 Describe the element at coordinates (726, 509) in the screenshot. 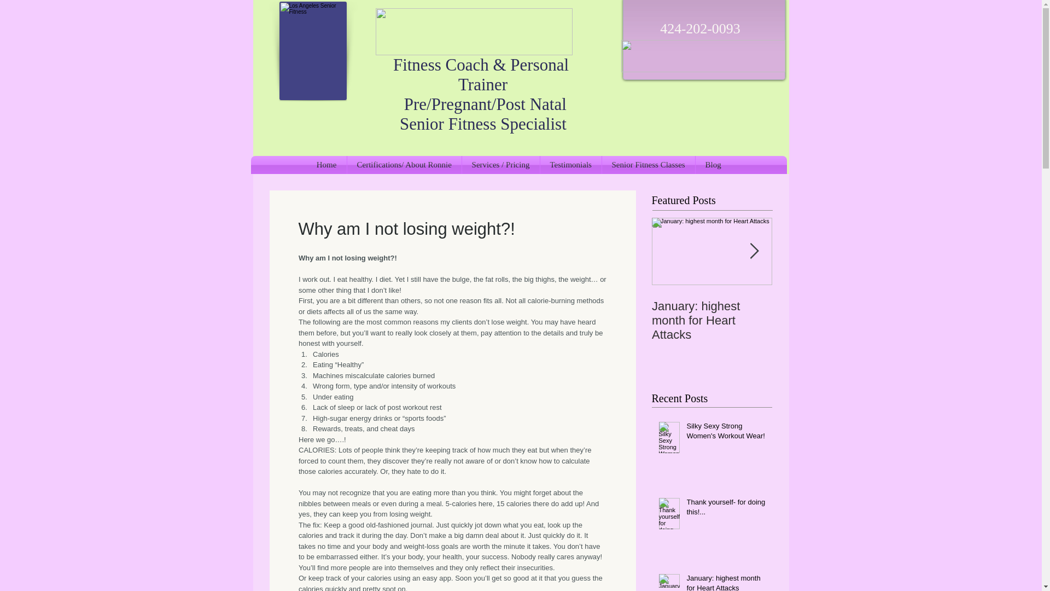

I see `Thank yourself- for doing this!...` at that location.